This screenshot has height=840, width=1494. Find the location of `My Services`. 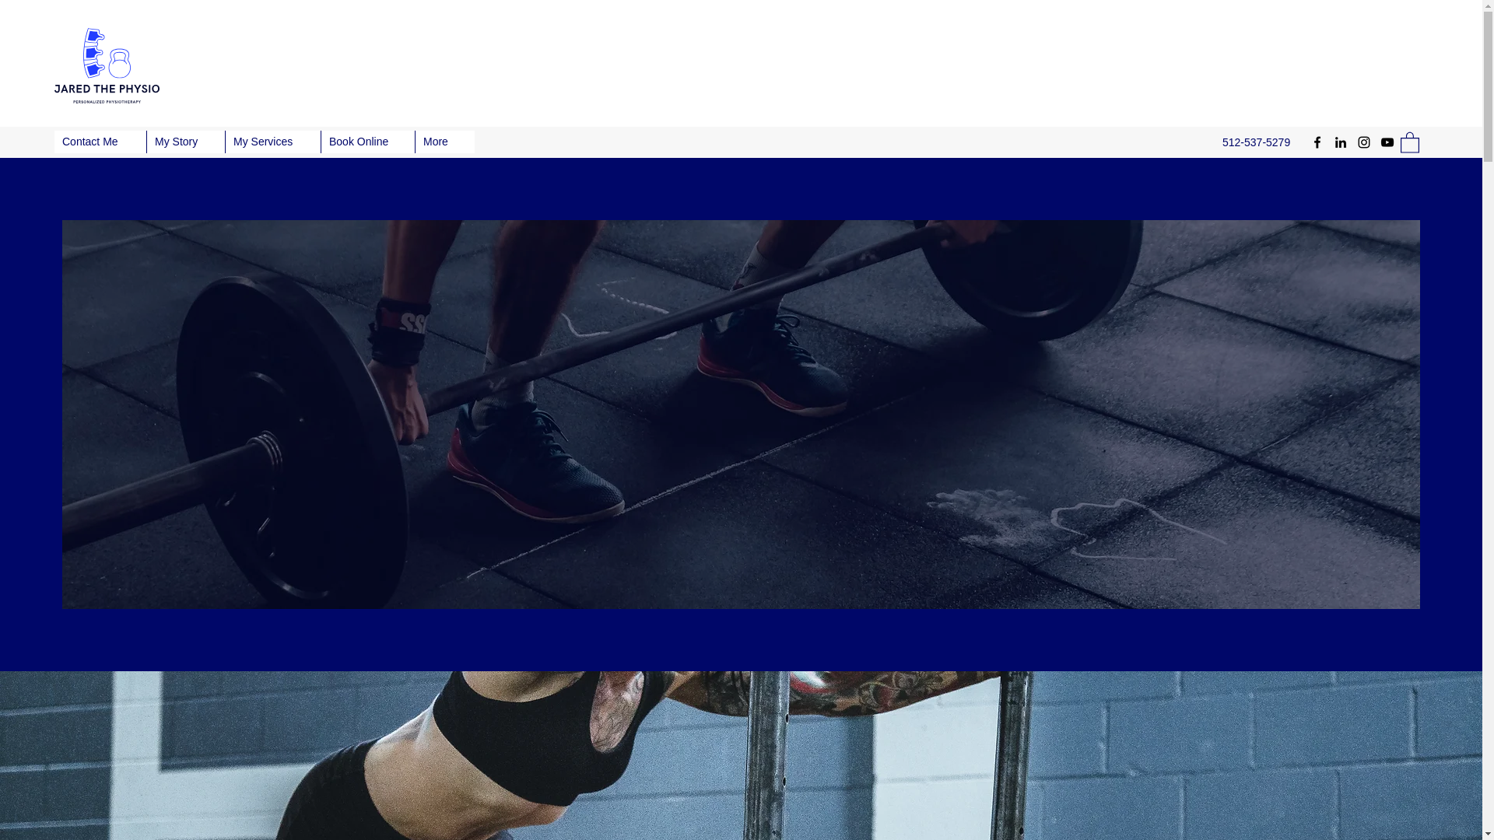

My Services is located at coordinates (272, 142).